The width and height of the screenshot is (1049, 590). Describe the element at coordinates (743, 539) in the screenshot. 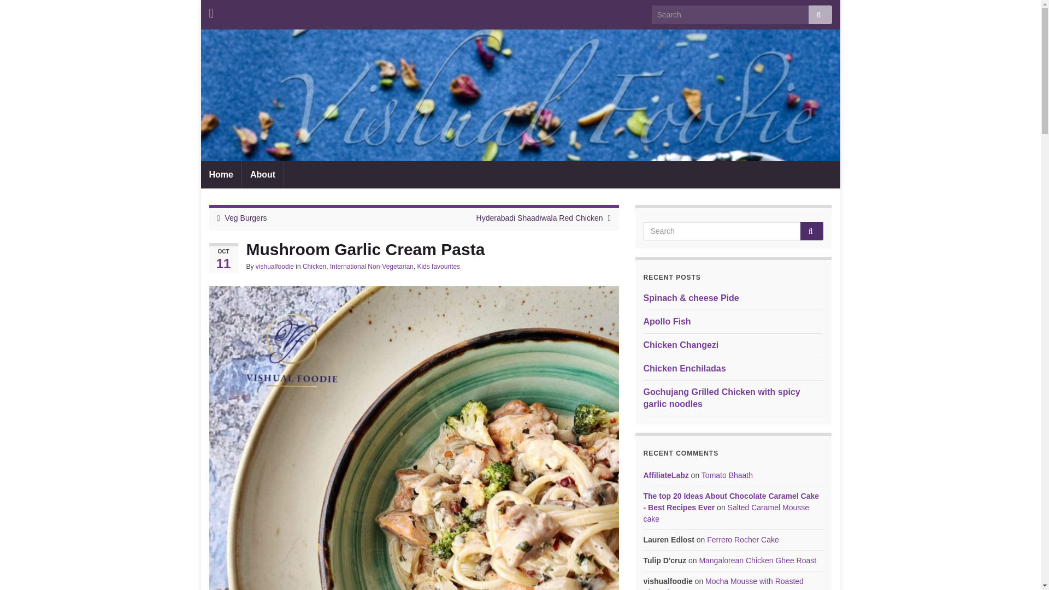

I see `Ferrero Rocher Cake` at that location.